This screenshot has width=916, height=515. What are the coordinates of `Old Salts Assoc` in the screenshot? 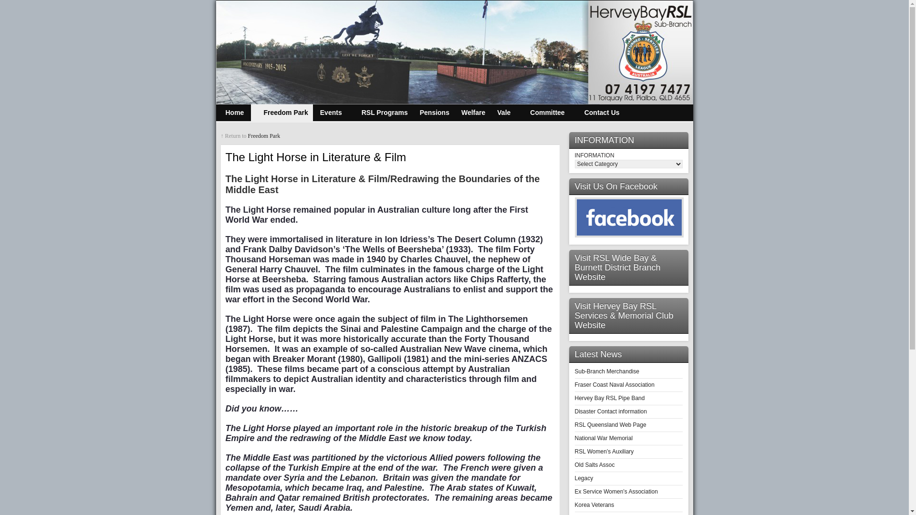 It's located at (594, 465).